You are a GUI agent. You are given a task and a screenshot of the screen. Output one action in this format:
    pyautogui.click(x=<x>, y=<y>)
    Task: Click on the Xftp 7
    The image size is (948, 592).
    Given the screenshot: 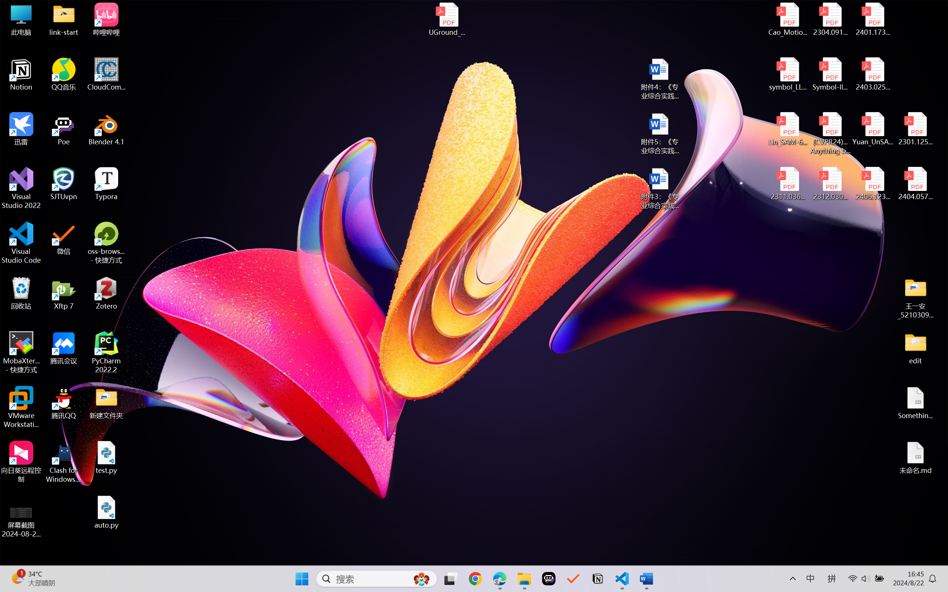 What is the action you would take?
    pyautogui.click(x=64, y=293)
    